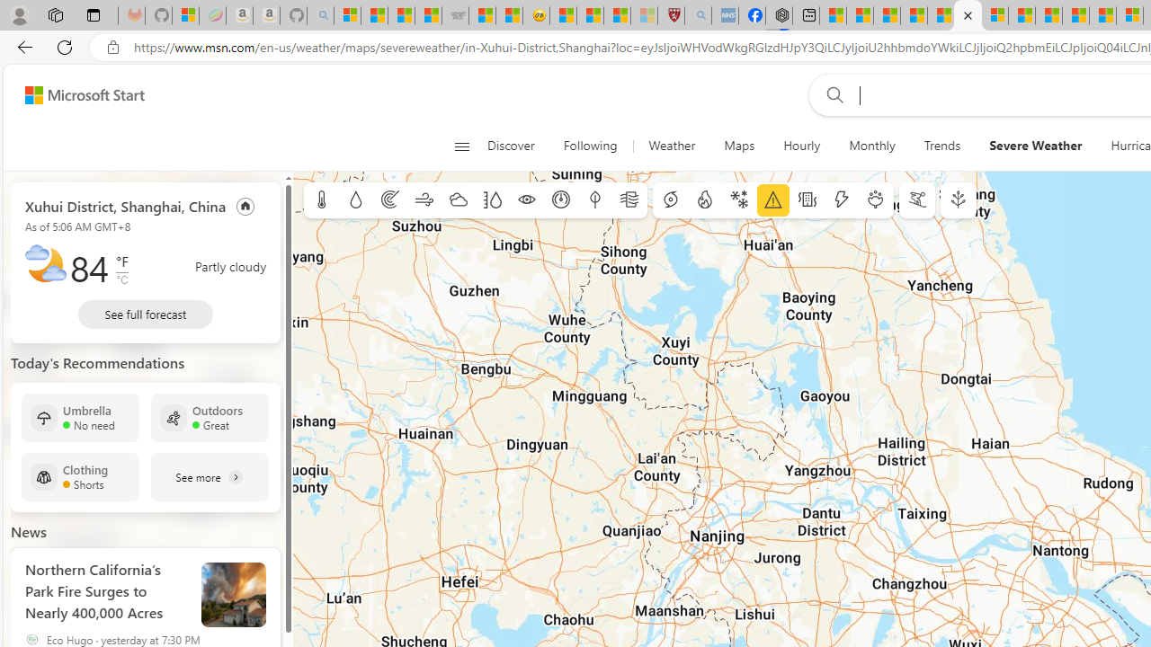  I want to click on Trends, so click(941, 146).